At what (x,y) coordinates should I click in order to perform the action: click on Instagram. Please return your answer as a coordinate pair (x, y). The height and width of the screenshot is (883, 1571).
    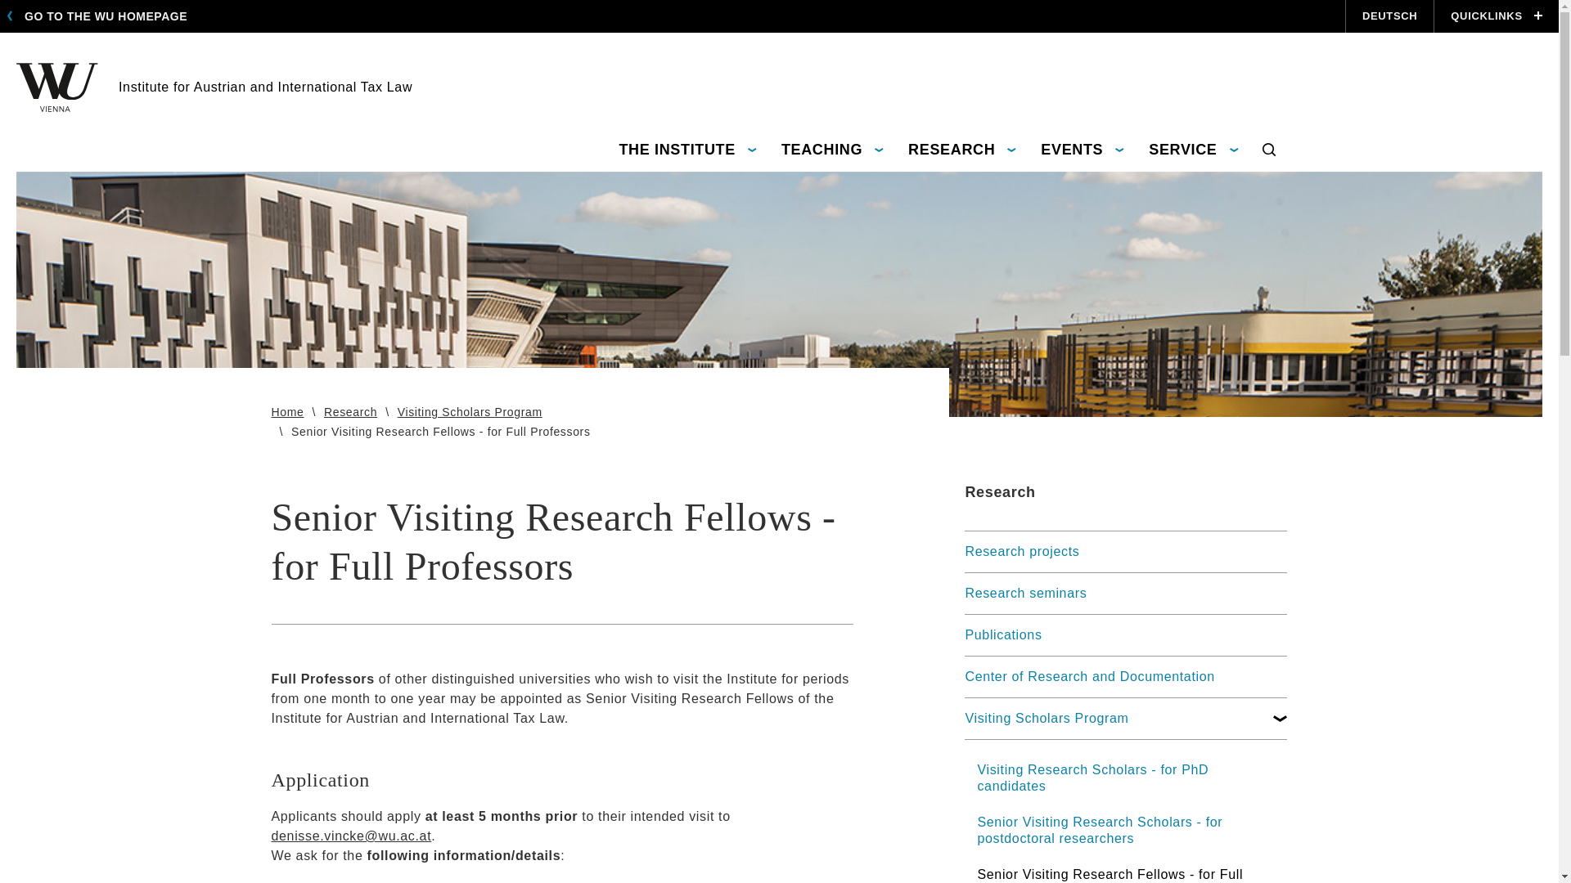
    Looking at the image, I should click on (1160, 4).